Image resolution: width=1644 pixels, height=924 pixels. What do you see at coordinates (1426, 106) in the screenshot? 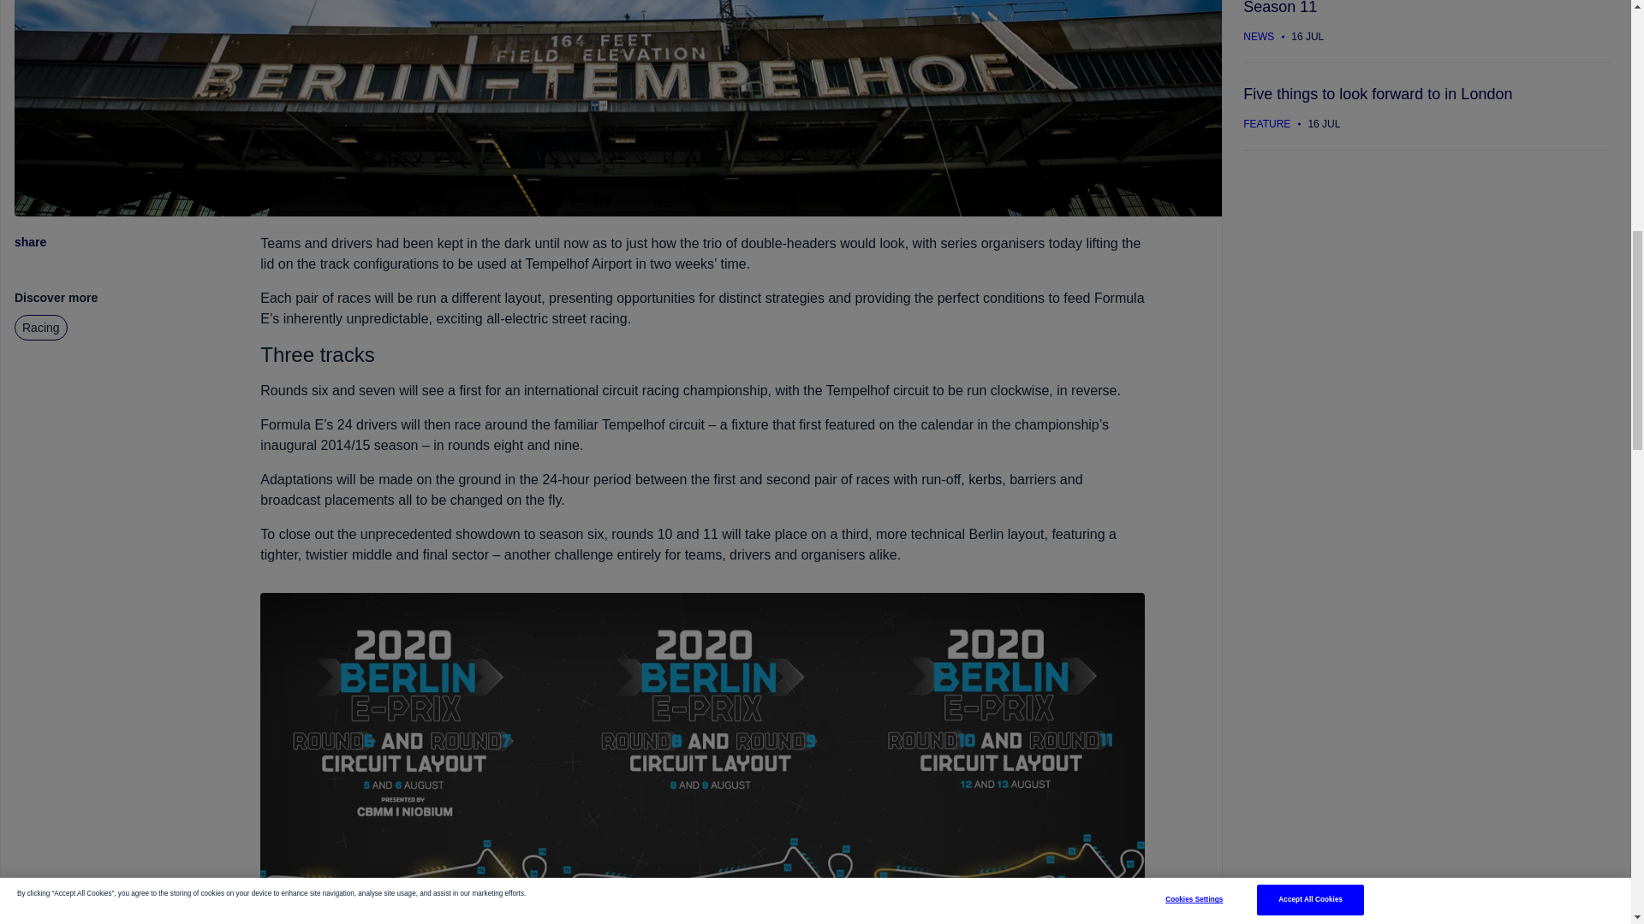
I see `Five things to look forward to in London` at bounding box center [1426, 106].